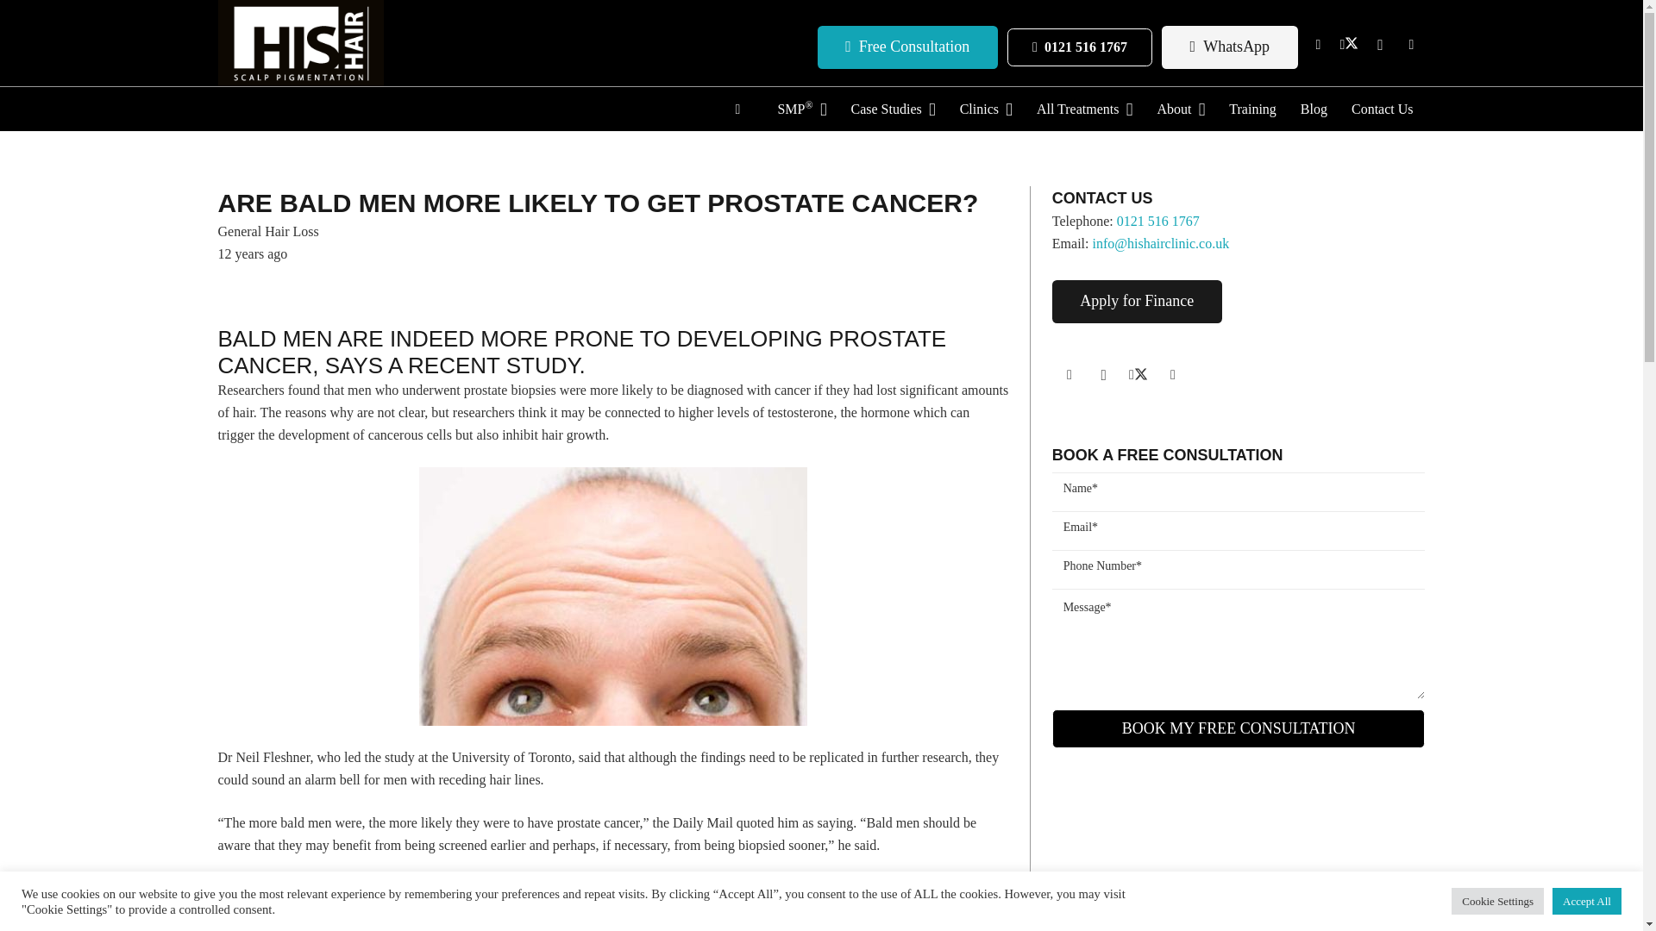  I want to click on Clinics, so click(986, 109).